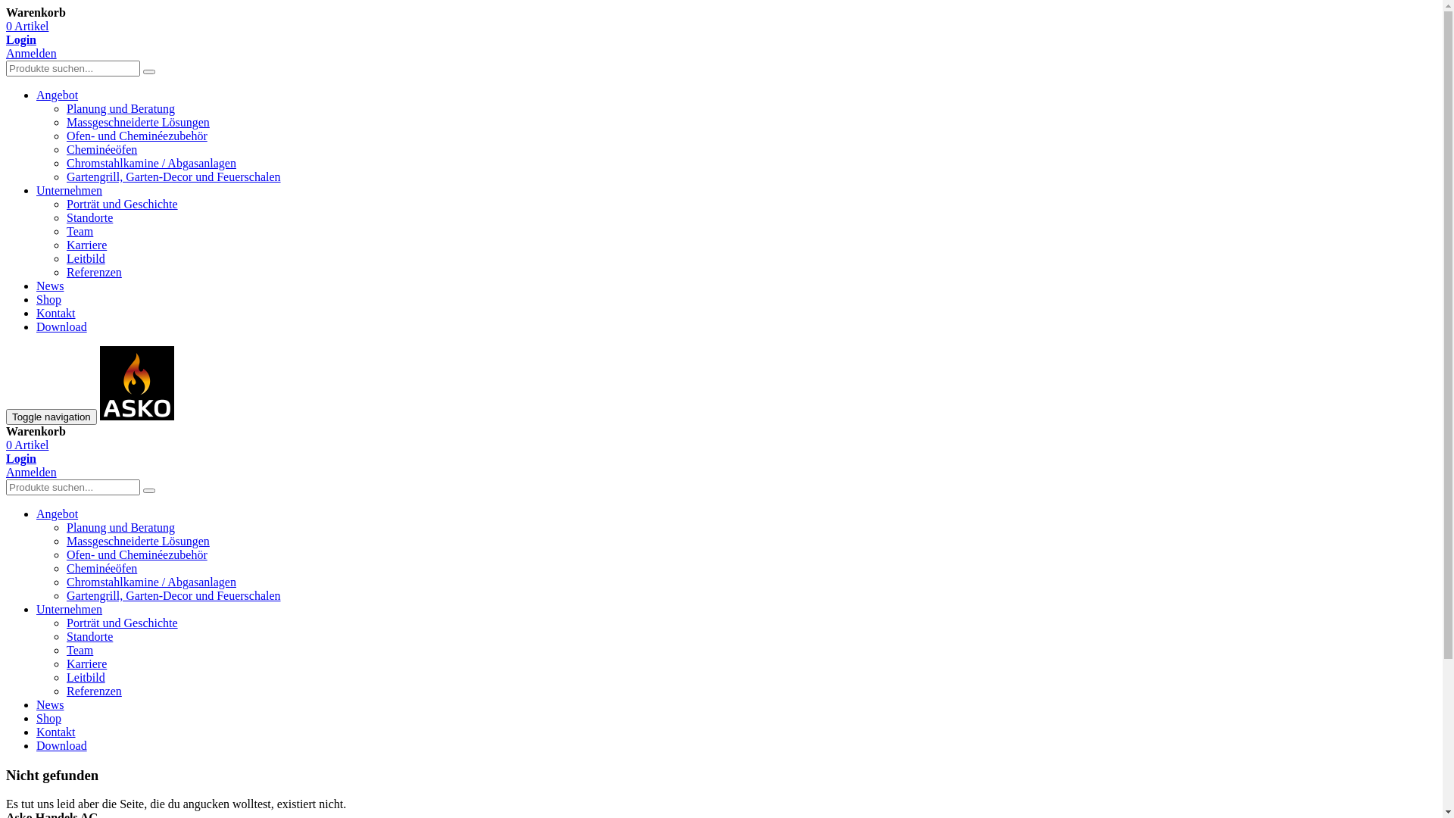 This screenshot has width=1454, height=818. What do you see at coordinates (80, 650) in the screenshot?
I see `Team` at bounding box center [80, 650].